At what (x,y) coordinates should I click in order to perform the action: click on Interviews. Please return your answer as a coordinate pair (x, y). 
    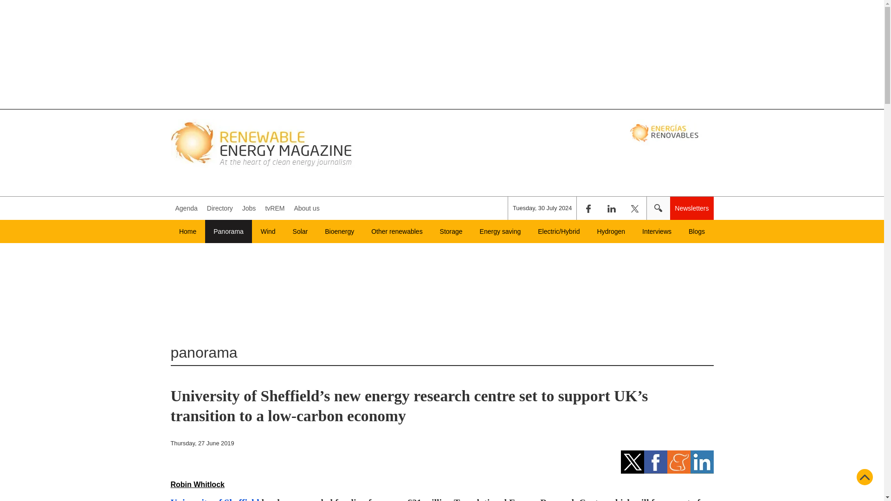
    Looking at the image, I should click on (657, 231).